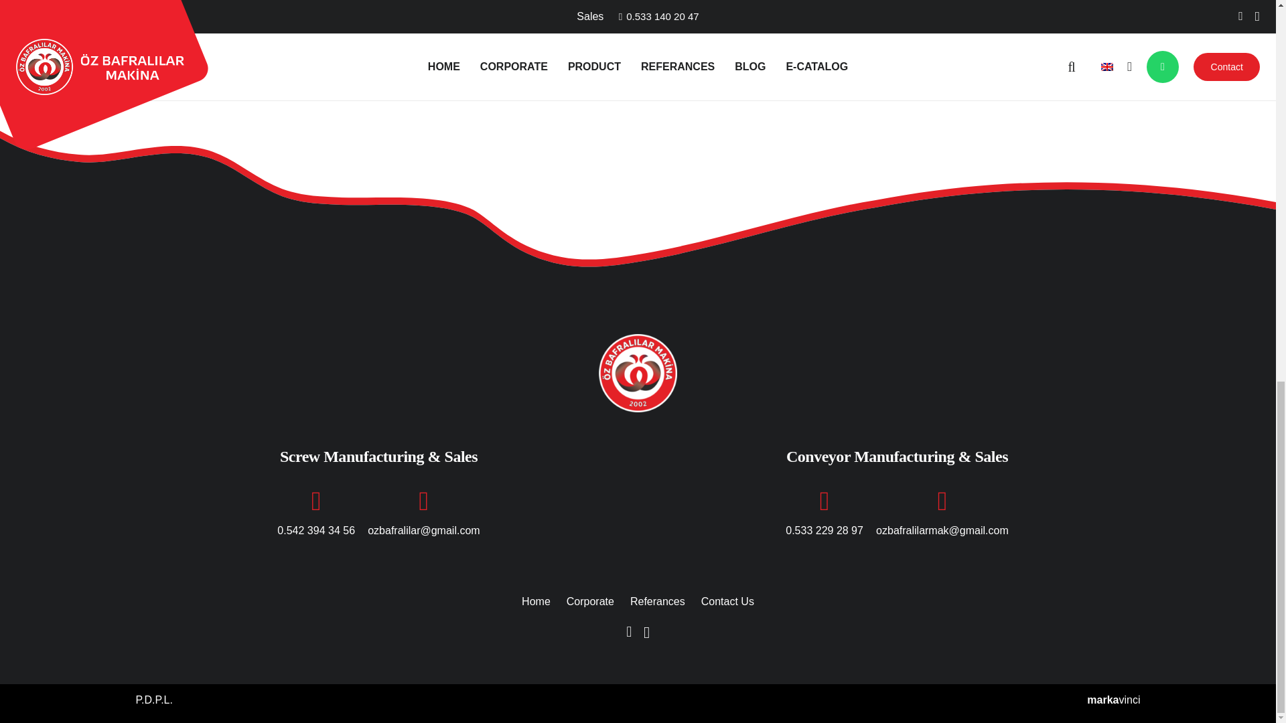 This screenshot has height=723, width=1286. What do you see at coordinates (658, 601) in the screenshot?
I see `Referances` at bounding box center [658, 601].